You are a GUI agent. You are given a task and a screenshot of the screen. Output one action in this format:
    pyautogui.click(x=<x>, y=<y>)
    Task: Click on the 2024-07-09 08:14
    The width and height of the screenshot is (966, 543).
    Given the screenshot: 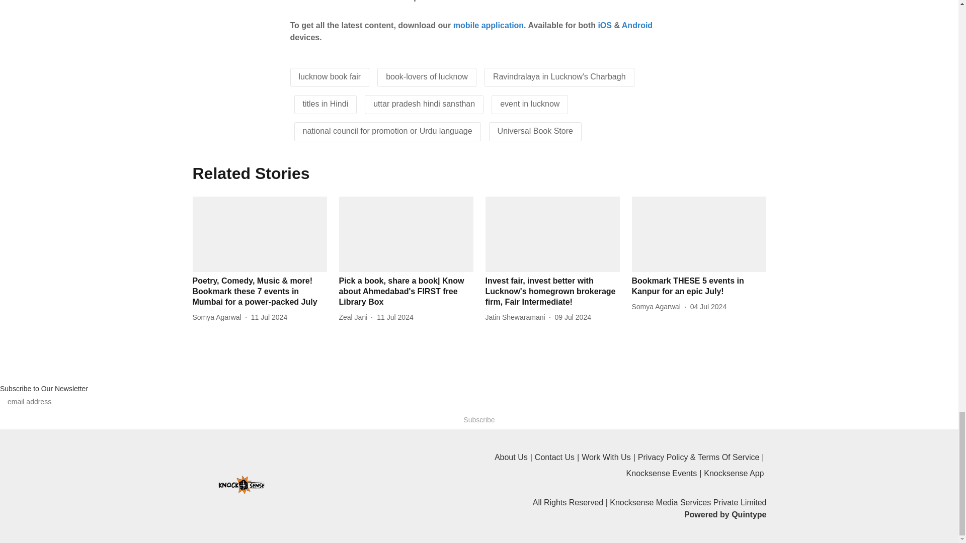 What is the action you would take?
    pyautogui.click(x=573, y=317)
    